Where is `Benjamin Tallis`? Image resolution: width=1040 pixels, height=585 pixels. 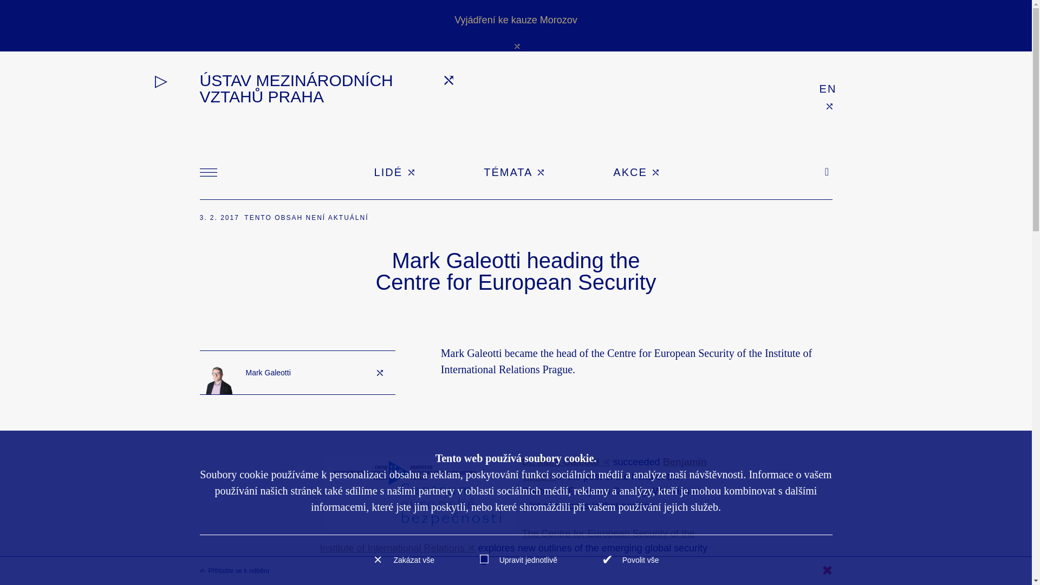 Benjamin Tallis is located at coordinates (614, 469).